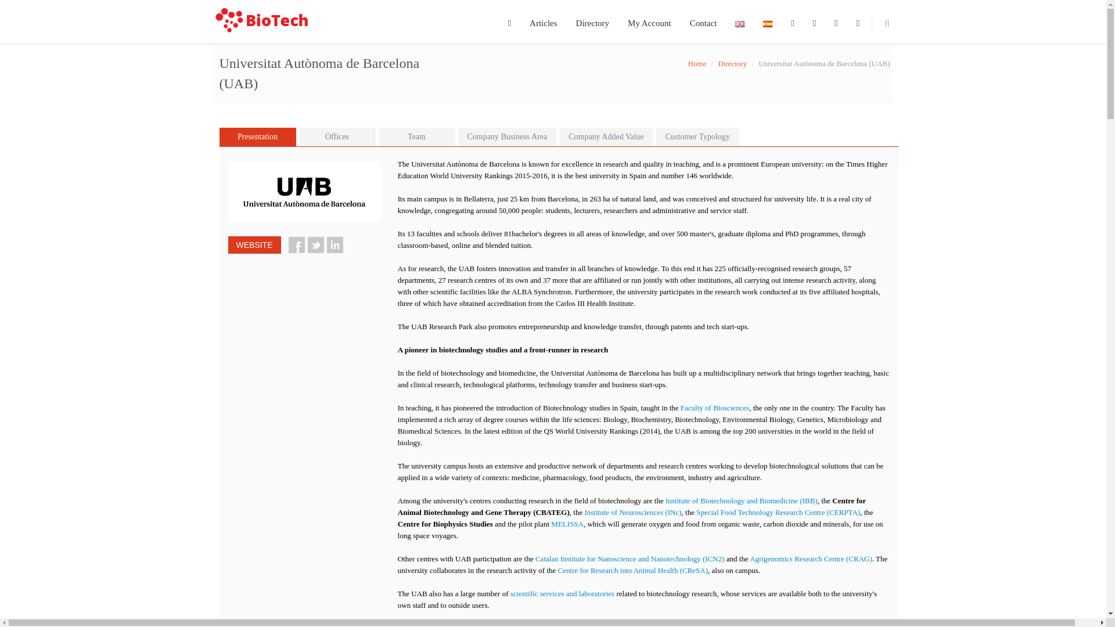 The height and width of the screenshot is (627, 1115). What do you see at coordinates (562, 593) in the screenshot?
I see `scientific services and laboratories` at bounding box center [562, 593].